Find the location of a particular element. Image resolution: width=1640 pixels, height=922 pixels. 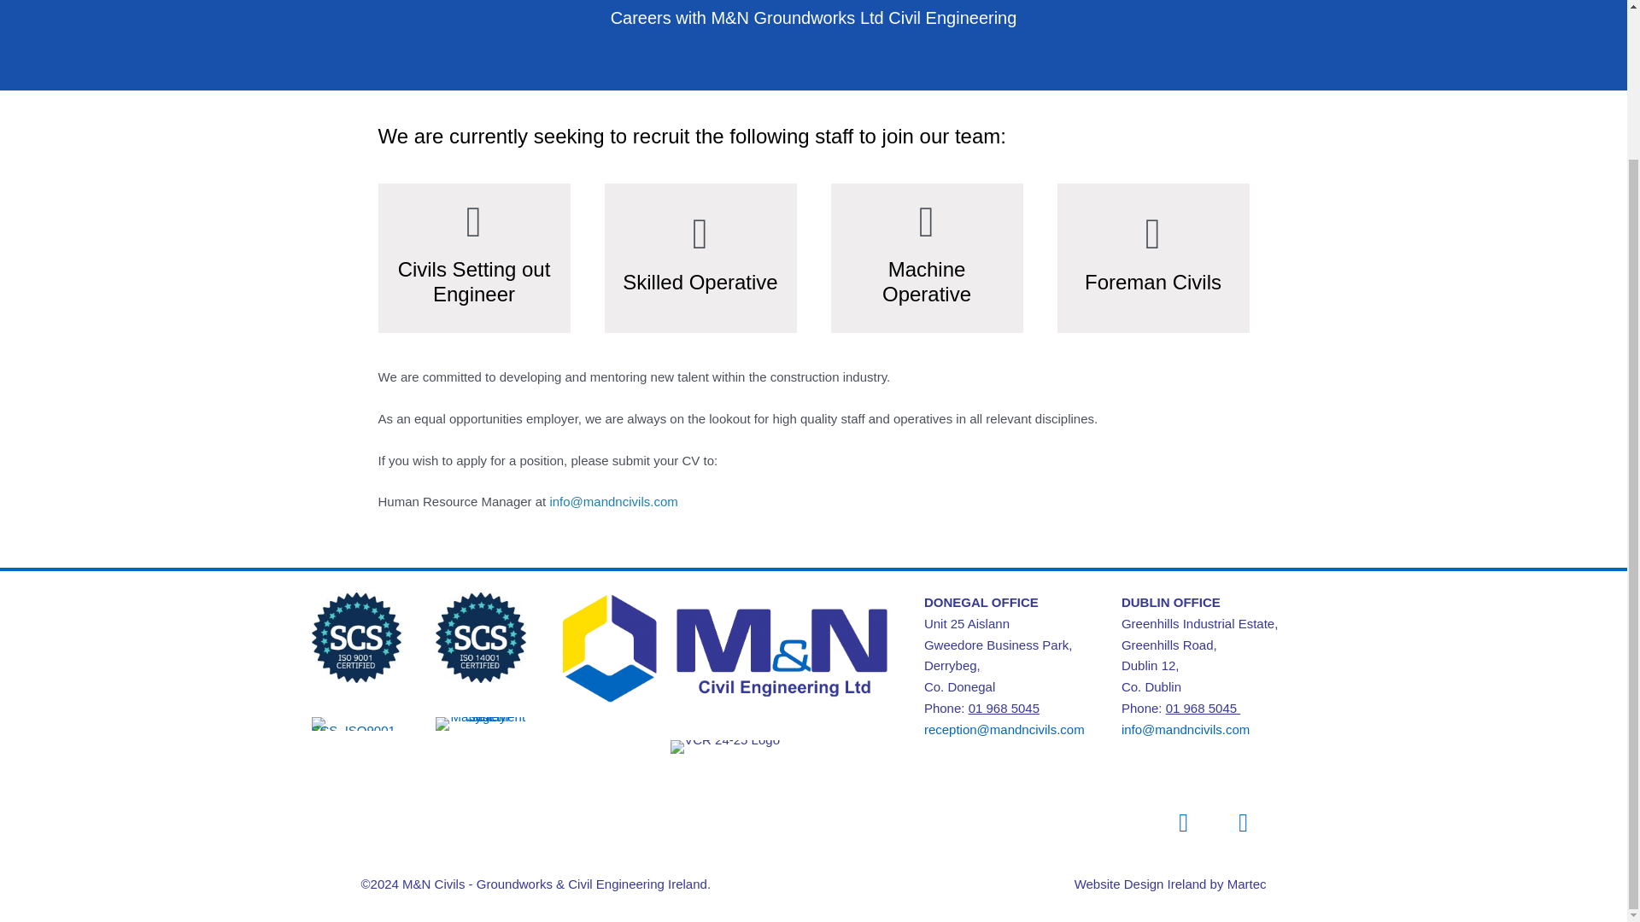

VCR 24-25 Logo is located at coordinates (725, 747).